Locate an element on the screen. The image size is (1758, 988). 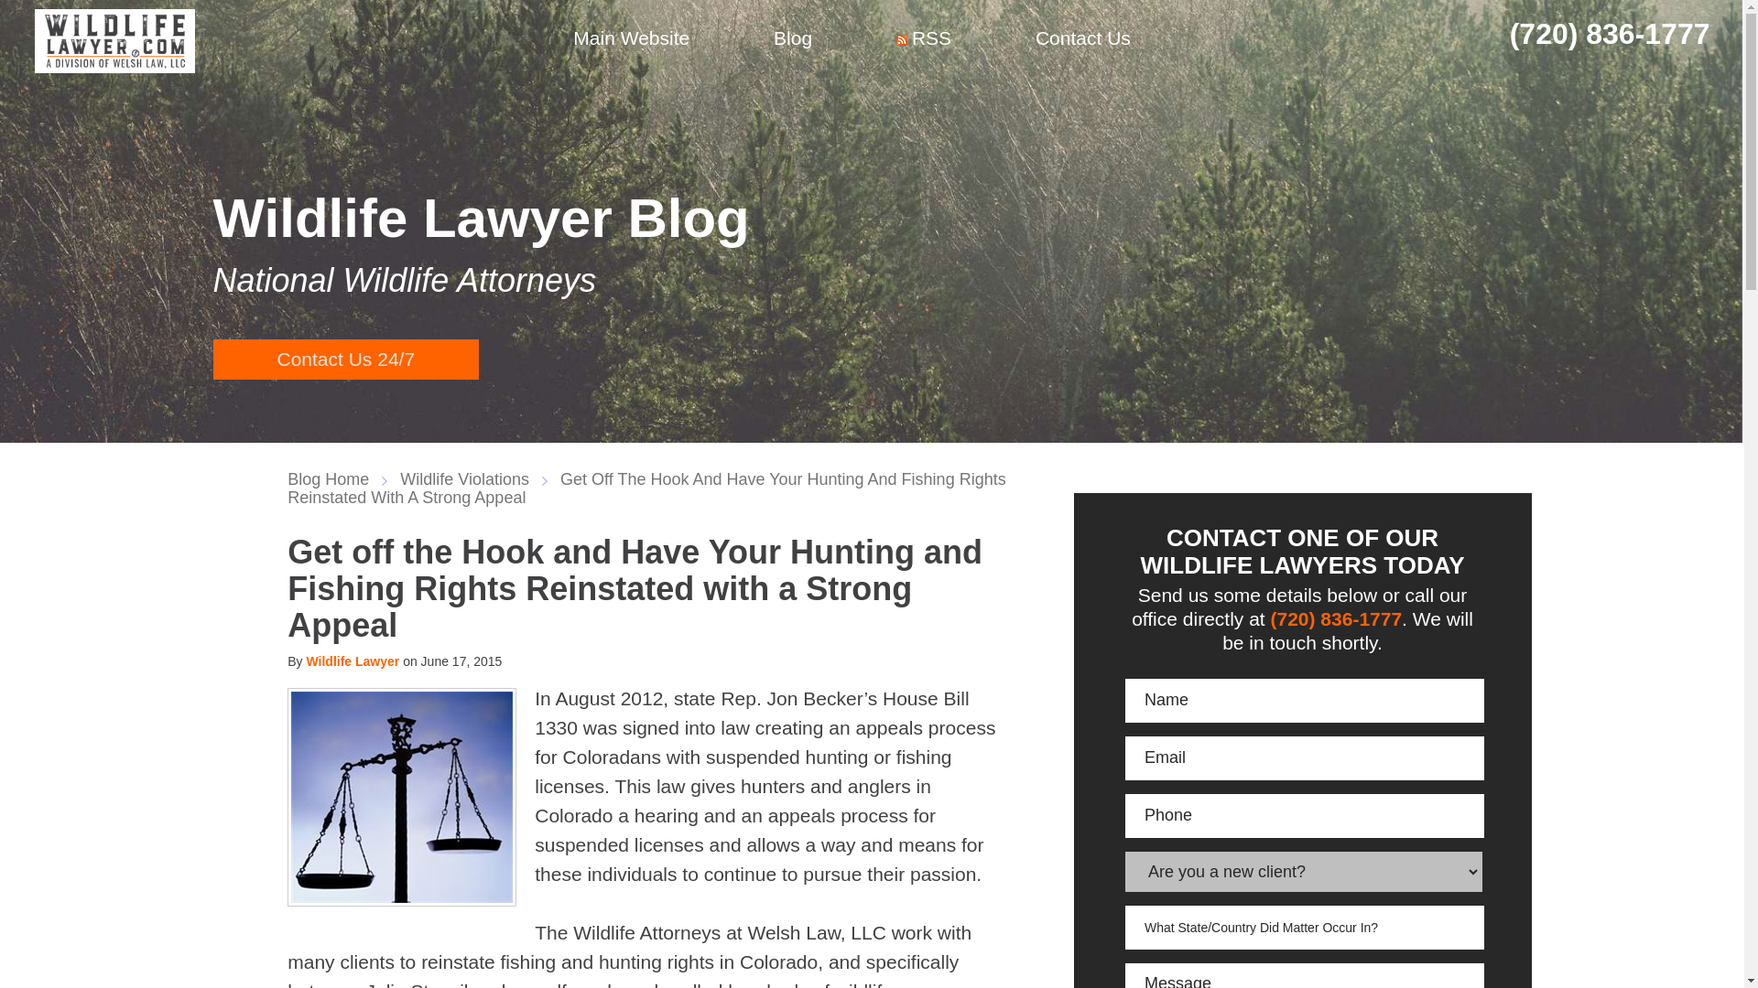
Wildlife Lawyers is located at coordinates (115, 40).